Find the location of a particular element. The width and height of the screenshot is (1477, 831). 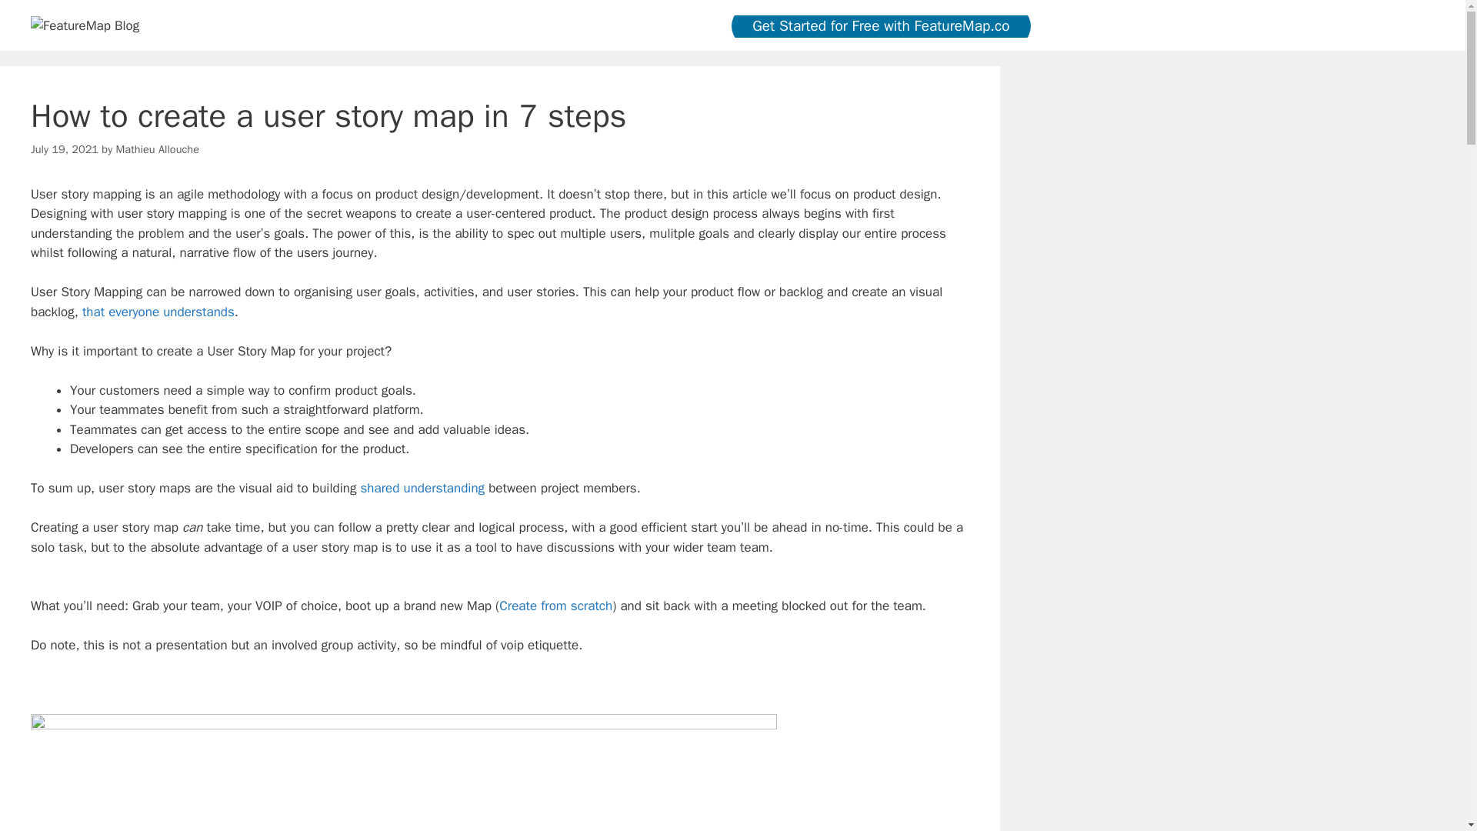

Get Started for Free with FeatureMap.co is located at coordinates (881, 25).